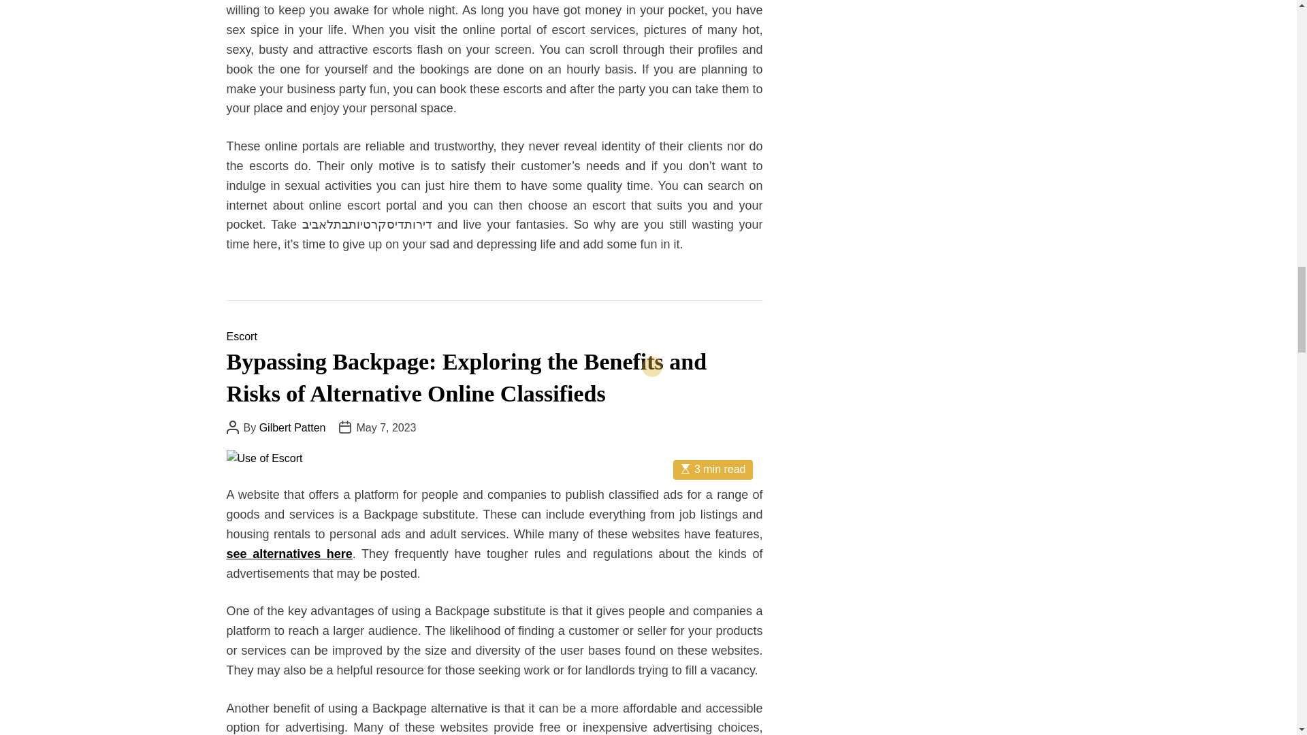  I want to click on Escort, so click(241, 336).